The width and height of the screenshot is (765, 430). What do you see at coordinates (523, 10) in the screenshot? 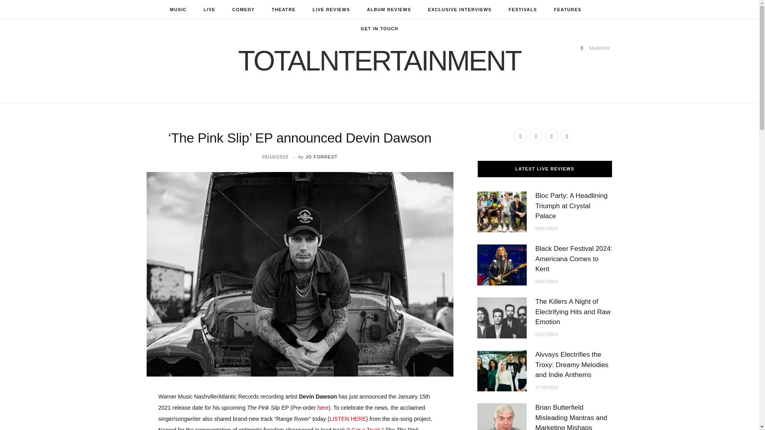
I see `FESTIVALS` at bounding box center [523, 10].